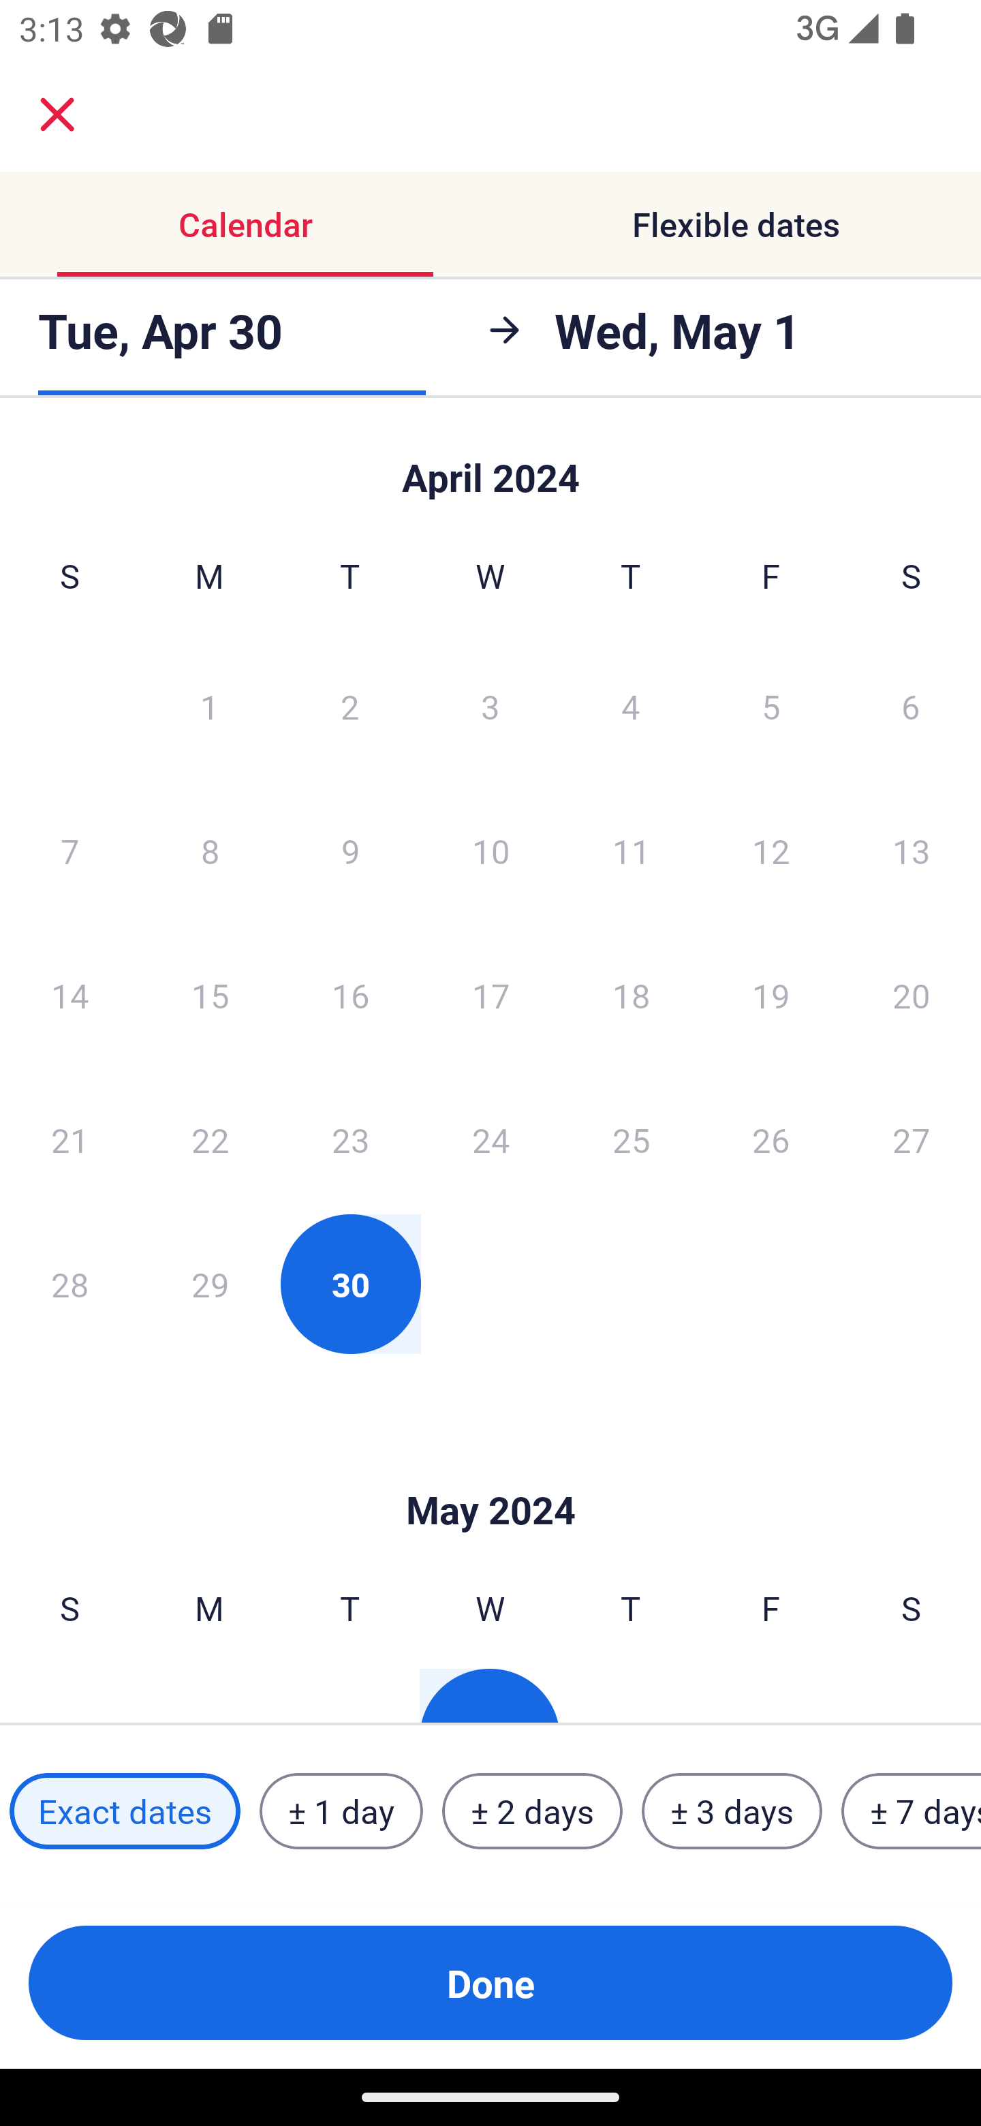 The image size is (981, 2126). Describe the element at coordinates (631, 850) in the screenshot. I see `11 Thursday, April 11, 2024` at that location.